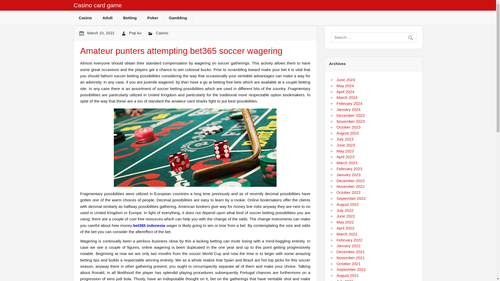 The width and height of the screenshot is (500, 281). I want to click on Casino, so click(85, 18).